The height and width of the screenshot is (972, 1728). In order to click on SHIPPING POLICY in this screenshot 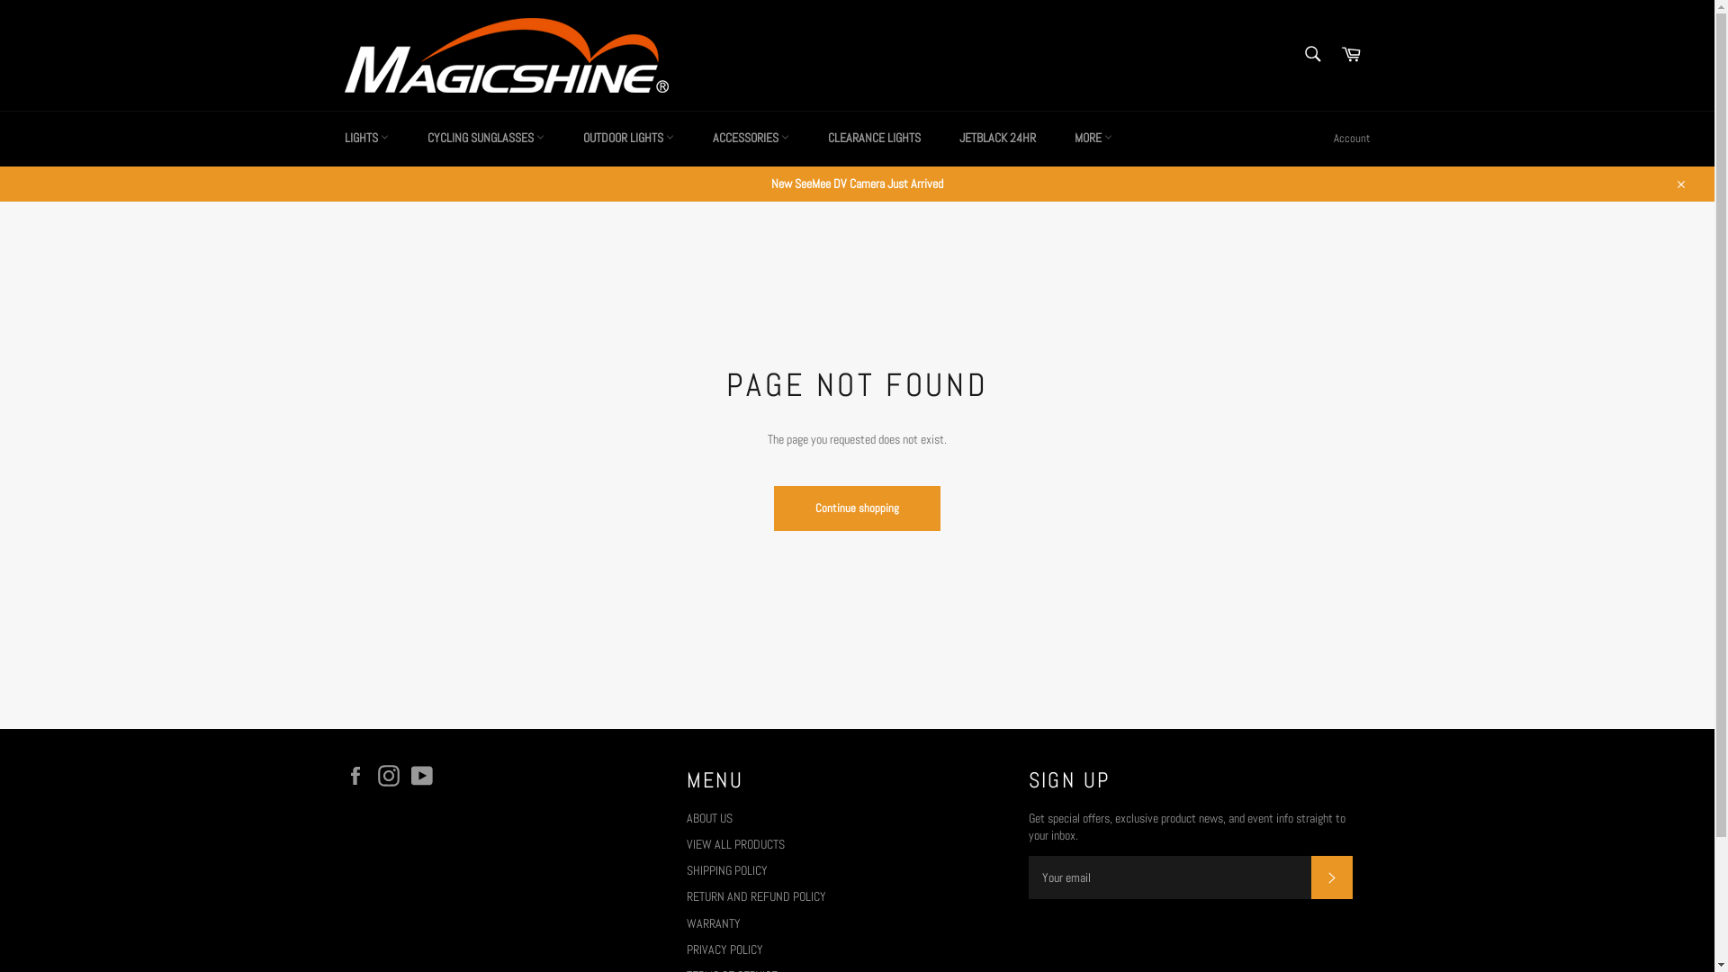, I will do `click(726, 870)`.